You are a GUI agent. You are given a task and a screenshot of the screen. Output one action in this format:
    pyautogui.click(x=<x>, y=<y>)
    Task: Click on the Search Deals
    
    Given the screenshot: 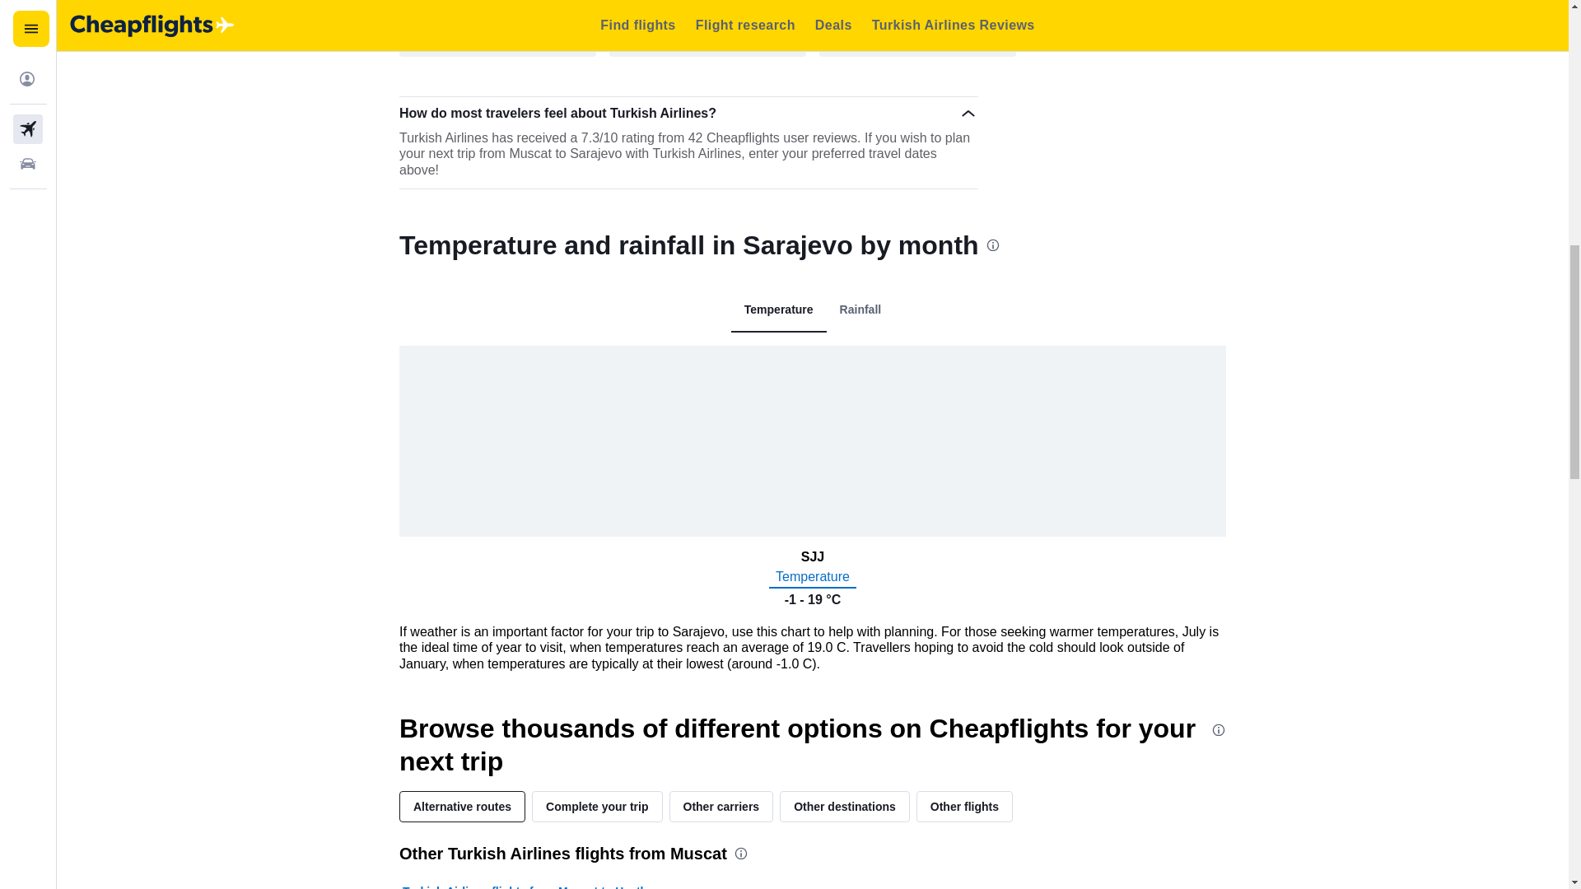 What is the action you would take?
    pyautogui.click(x=707, y=31)
    